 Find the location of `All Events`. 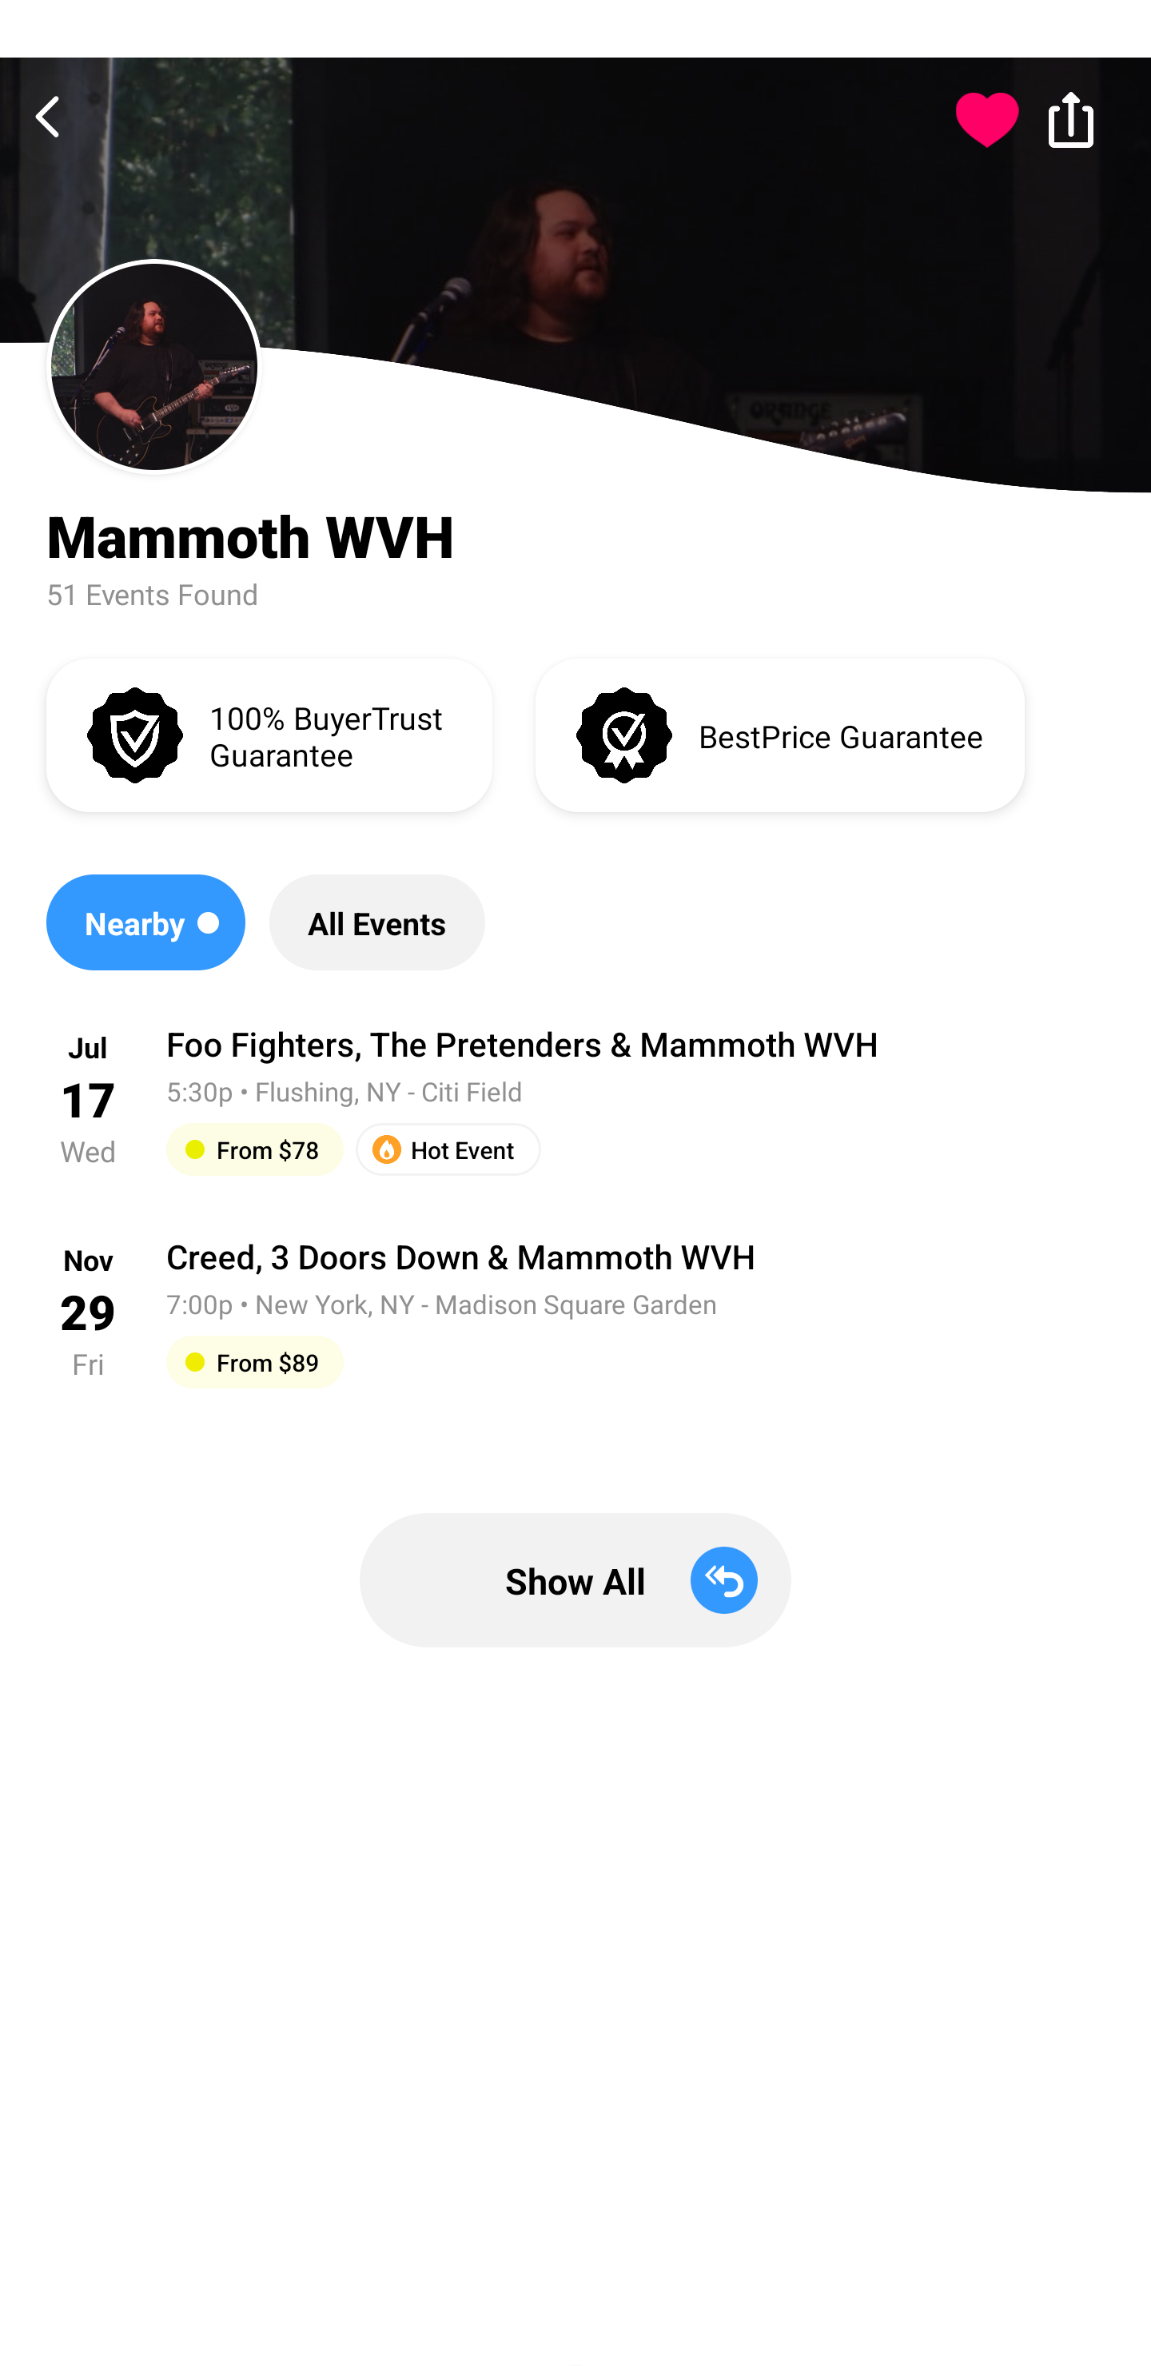

All Events is located at coordinates (377, 922).